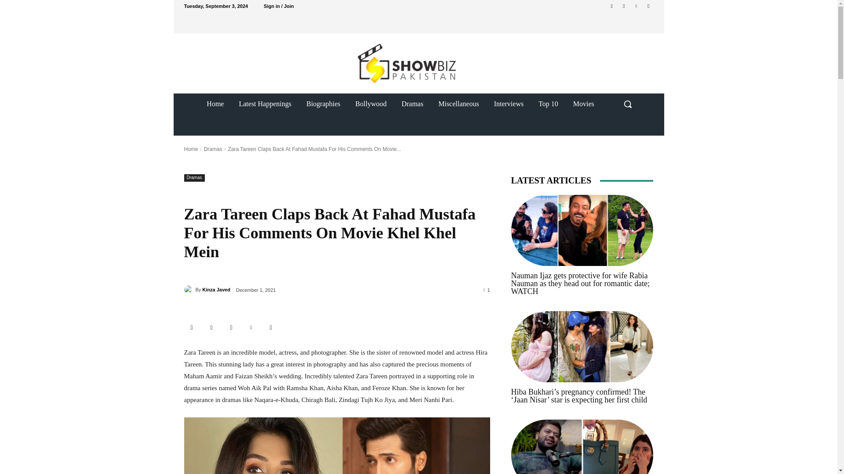  What do you see at coordinates (612, 6) in the screenshot?
I see `Facebook` at bounding box center [612, 6].